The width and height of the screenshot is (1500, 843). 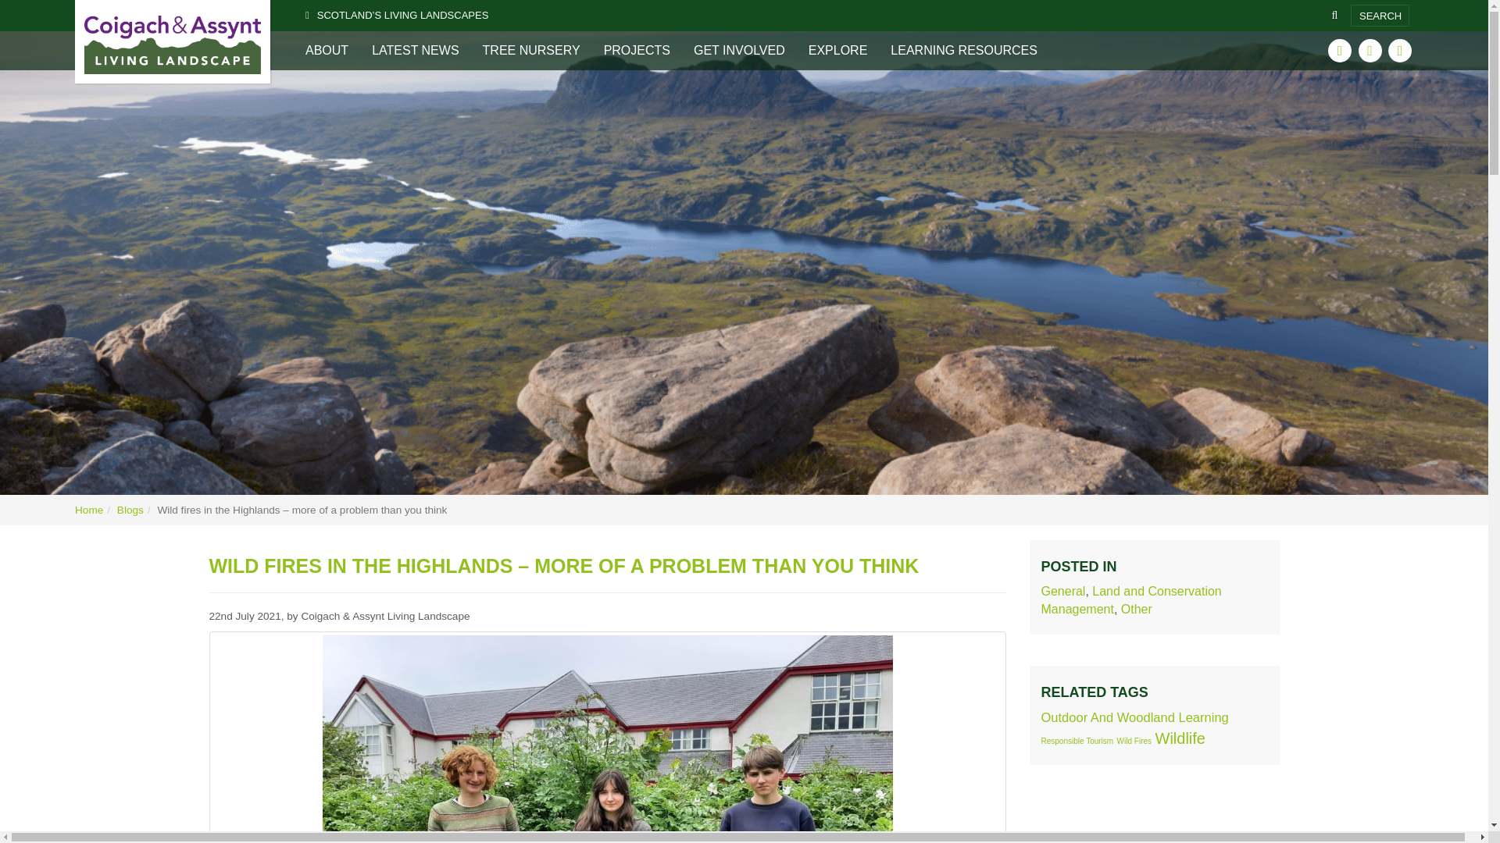 I want to click on Wild Fires, so click(x=1134, y=740).